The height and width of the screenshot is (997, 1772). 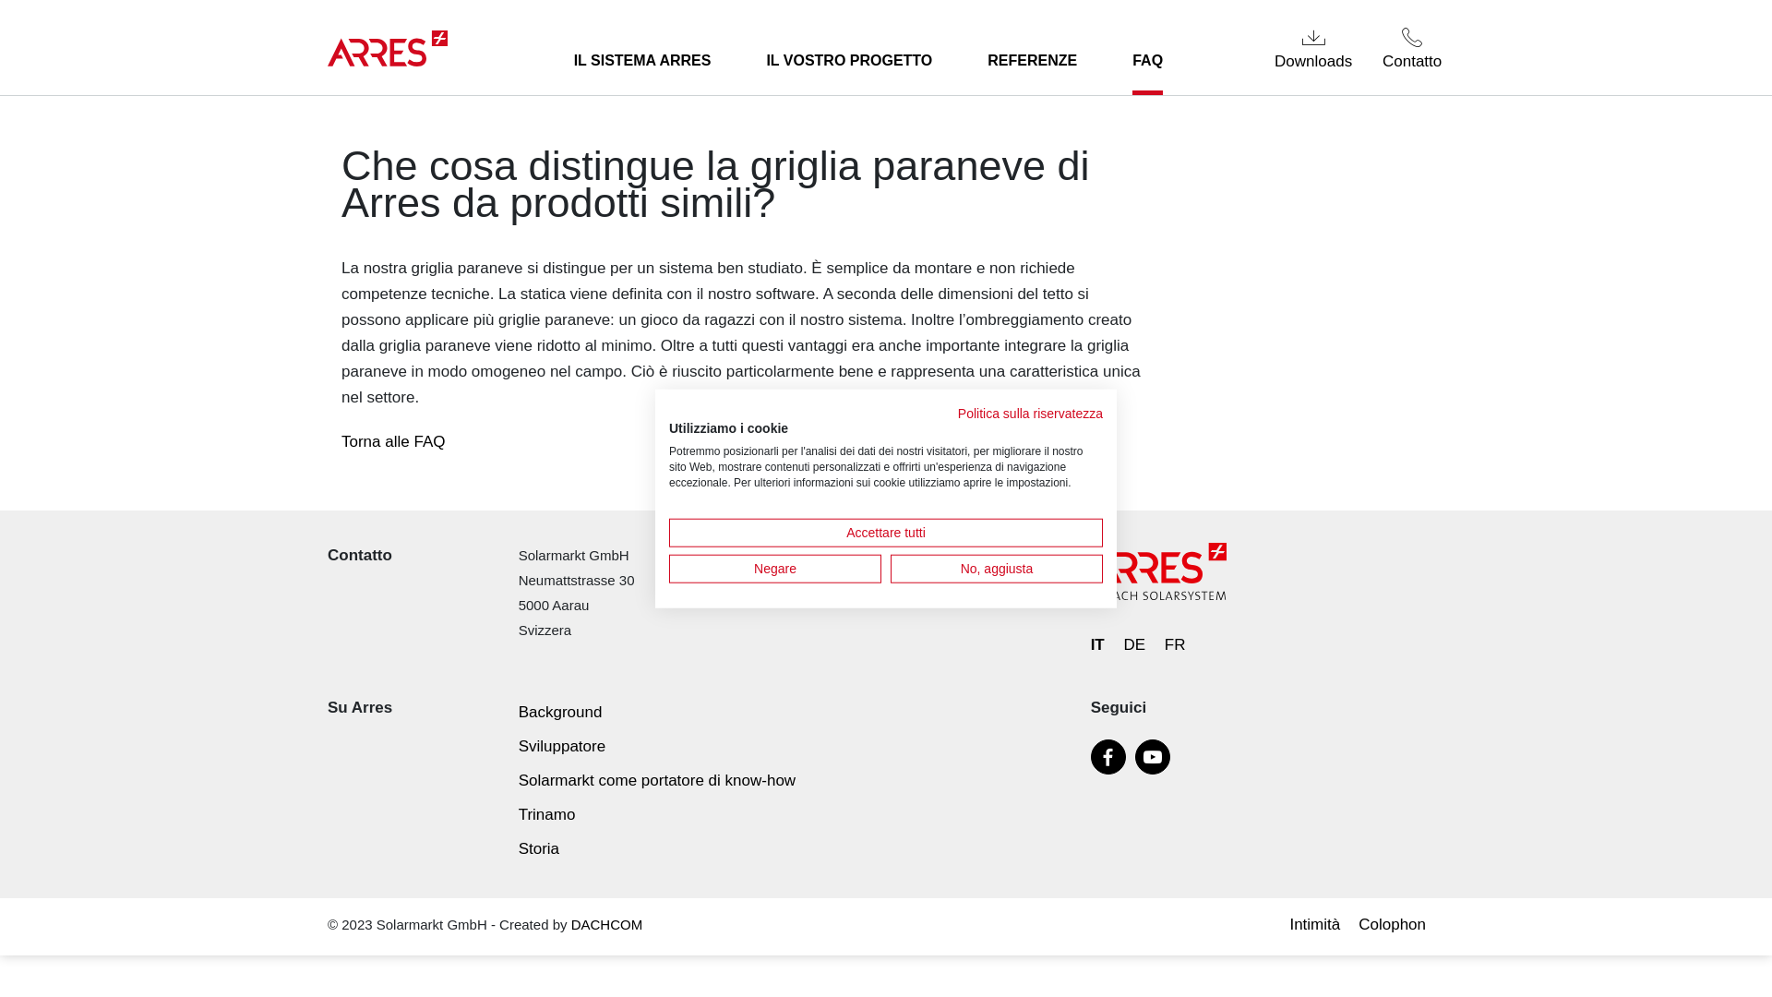 I want to click on Background, so click(x=561, y=713).